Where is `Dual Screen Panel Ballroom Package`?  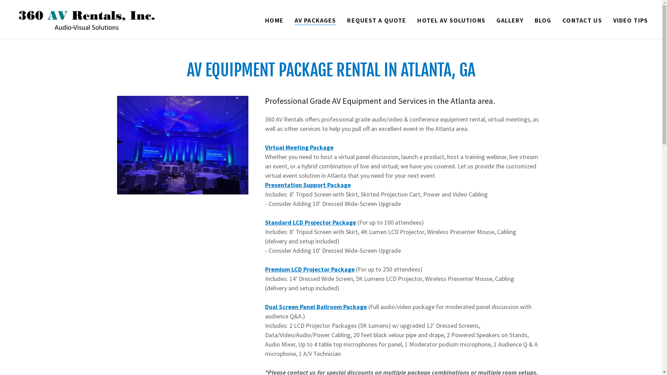 Dual Screen Panel Ballroom Package is located at coordinates (316, 307).